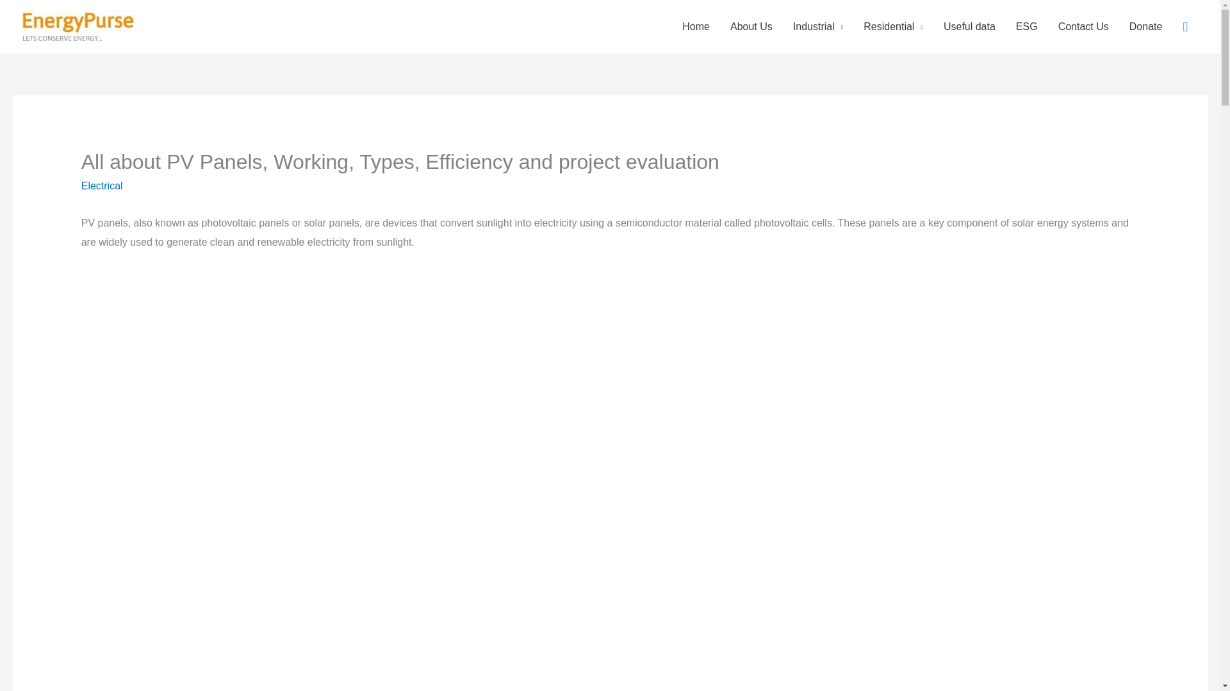 This screenshot has width=1230, height=691. What do you see at coordinates (970, 27) in the screenshot?
I see `Useful data` at bounding box center [970, 27].